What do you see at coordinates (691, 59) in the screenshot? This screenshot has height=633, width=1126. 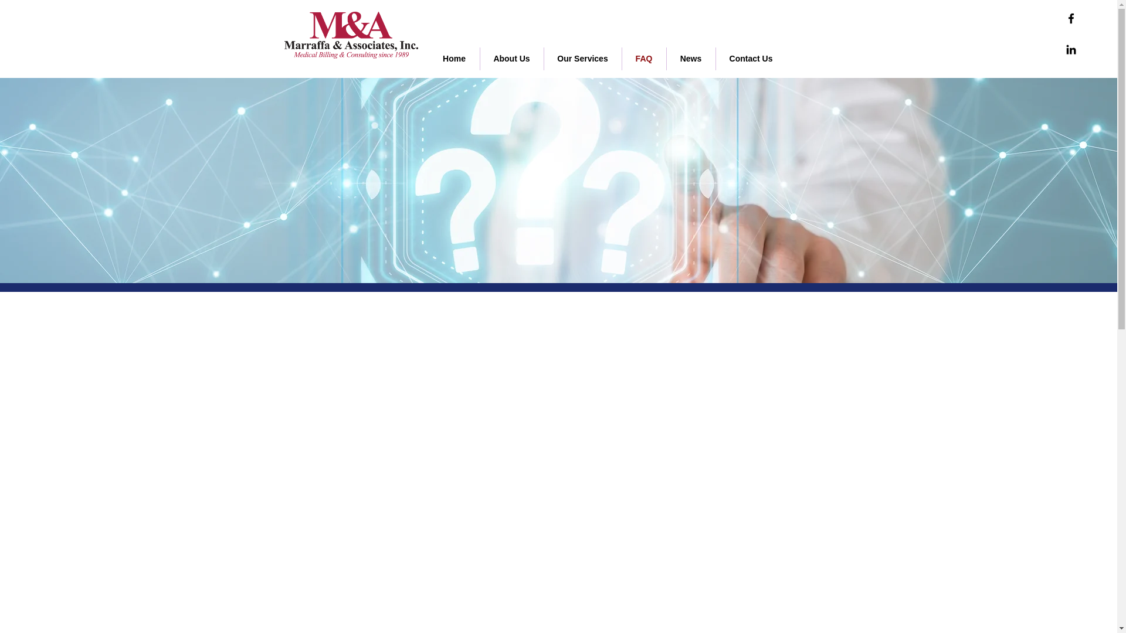 I see `News` at bounding box center [691, 59].